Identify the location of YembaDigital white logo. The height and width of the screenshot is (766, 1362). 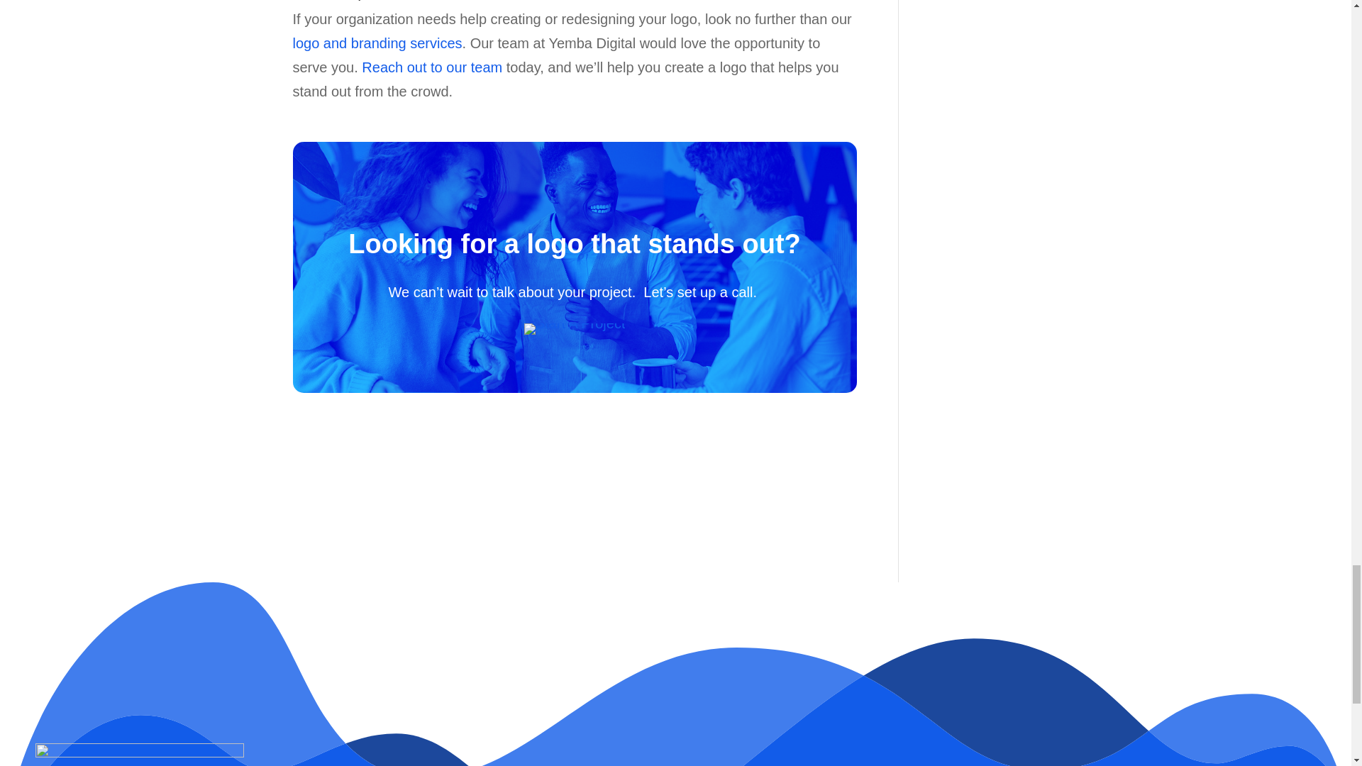
(139, 755).